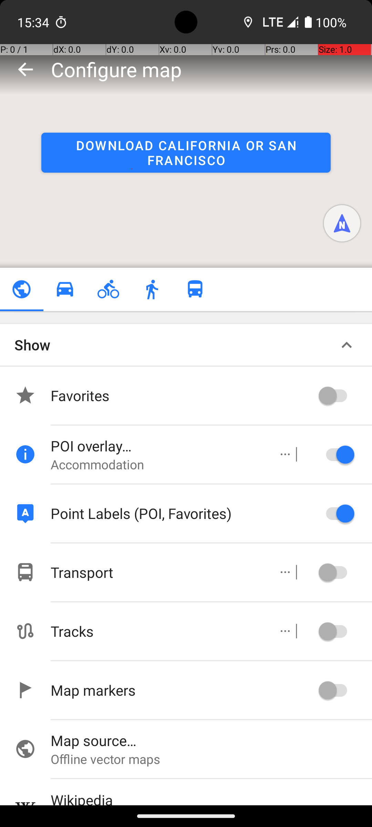 The image size is (372, 827). I want to click on Accommodation, so click(157, 464).